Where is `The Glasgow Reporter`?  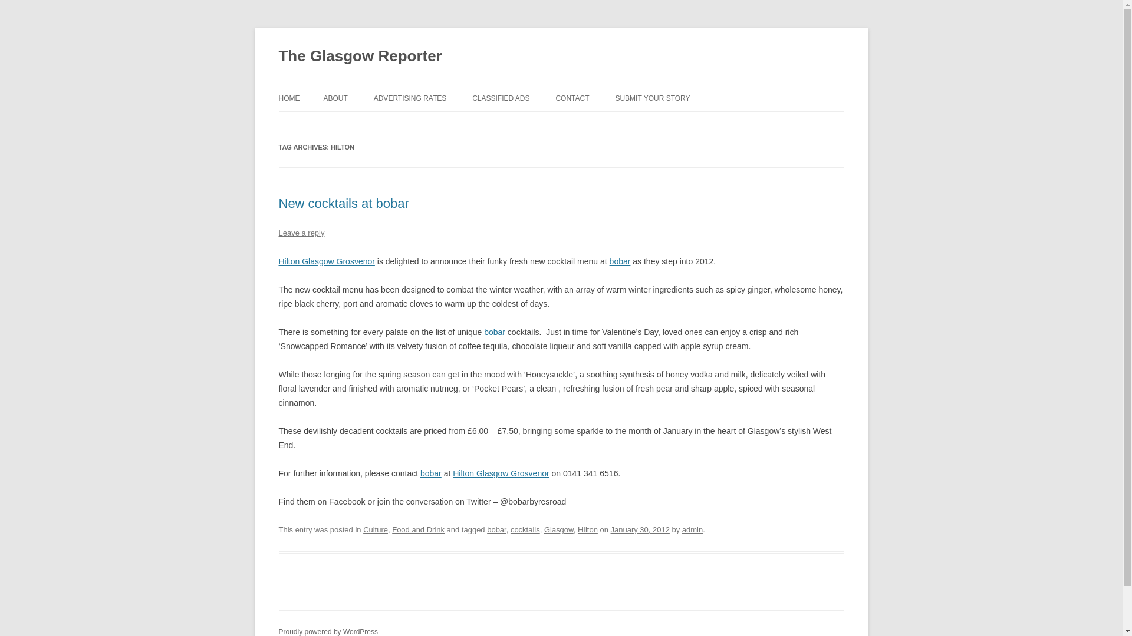
The Glasgow Reporter is located at coordinates (360, 57).